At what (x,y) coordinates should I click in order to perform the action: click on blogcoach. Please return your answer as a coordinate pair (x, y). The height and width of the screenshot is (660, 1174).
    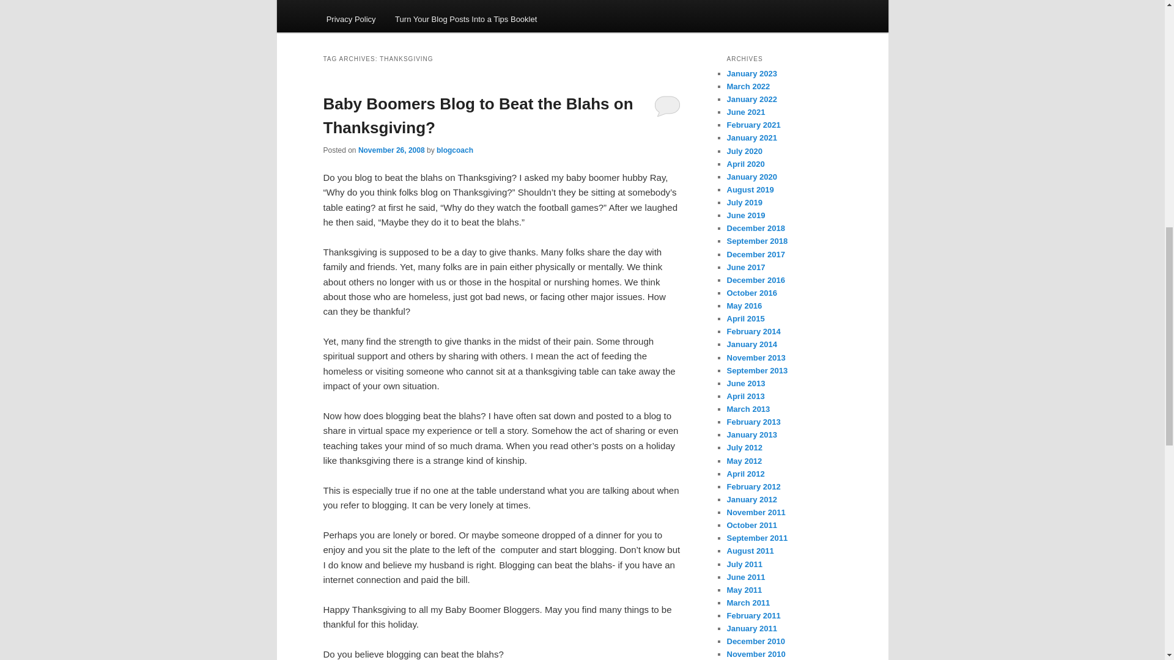
    Looking at the image, I should click on (455, 150).